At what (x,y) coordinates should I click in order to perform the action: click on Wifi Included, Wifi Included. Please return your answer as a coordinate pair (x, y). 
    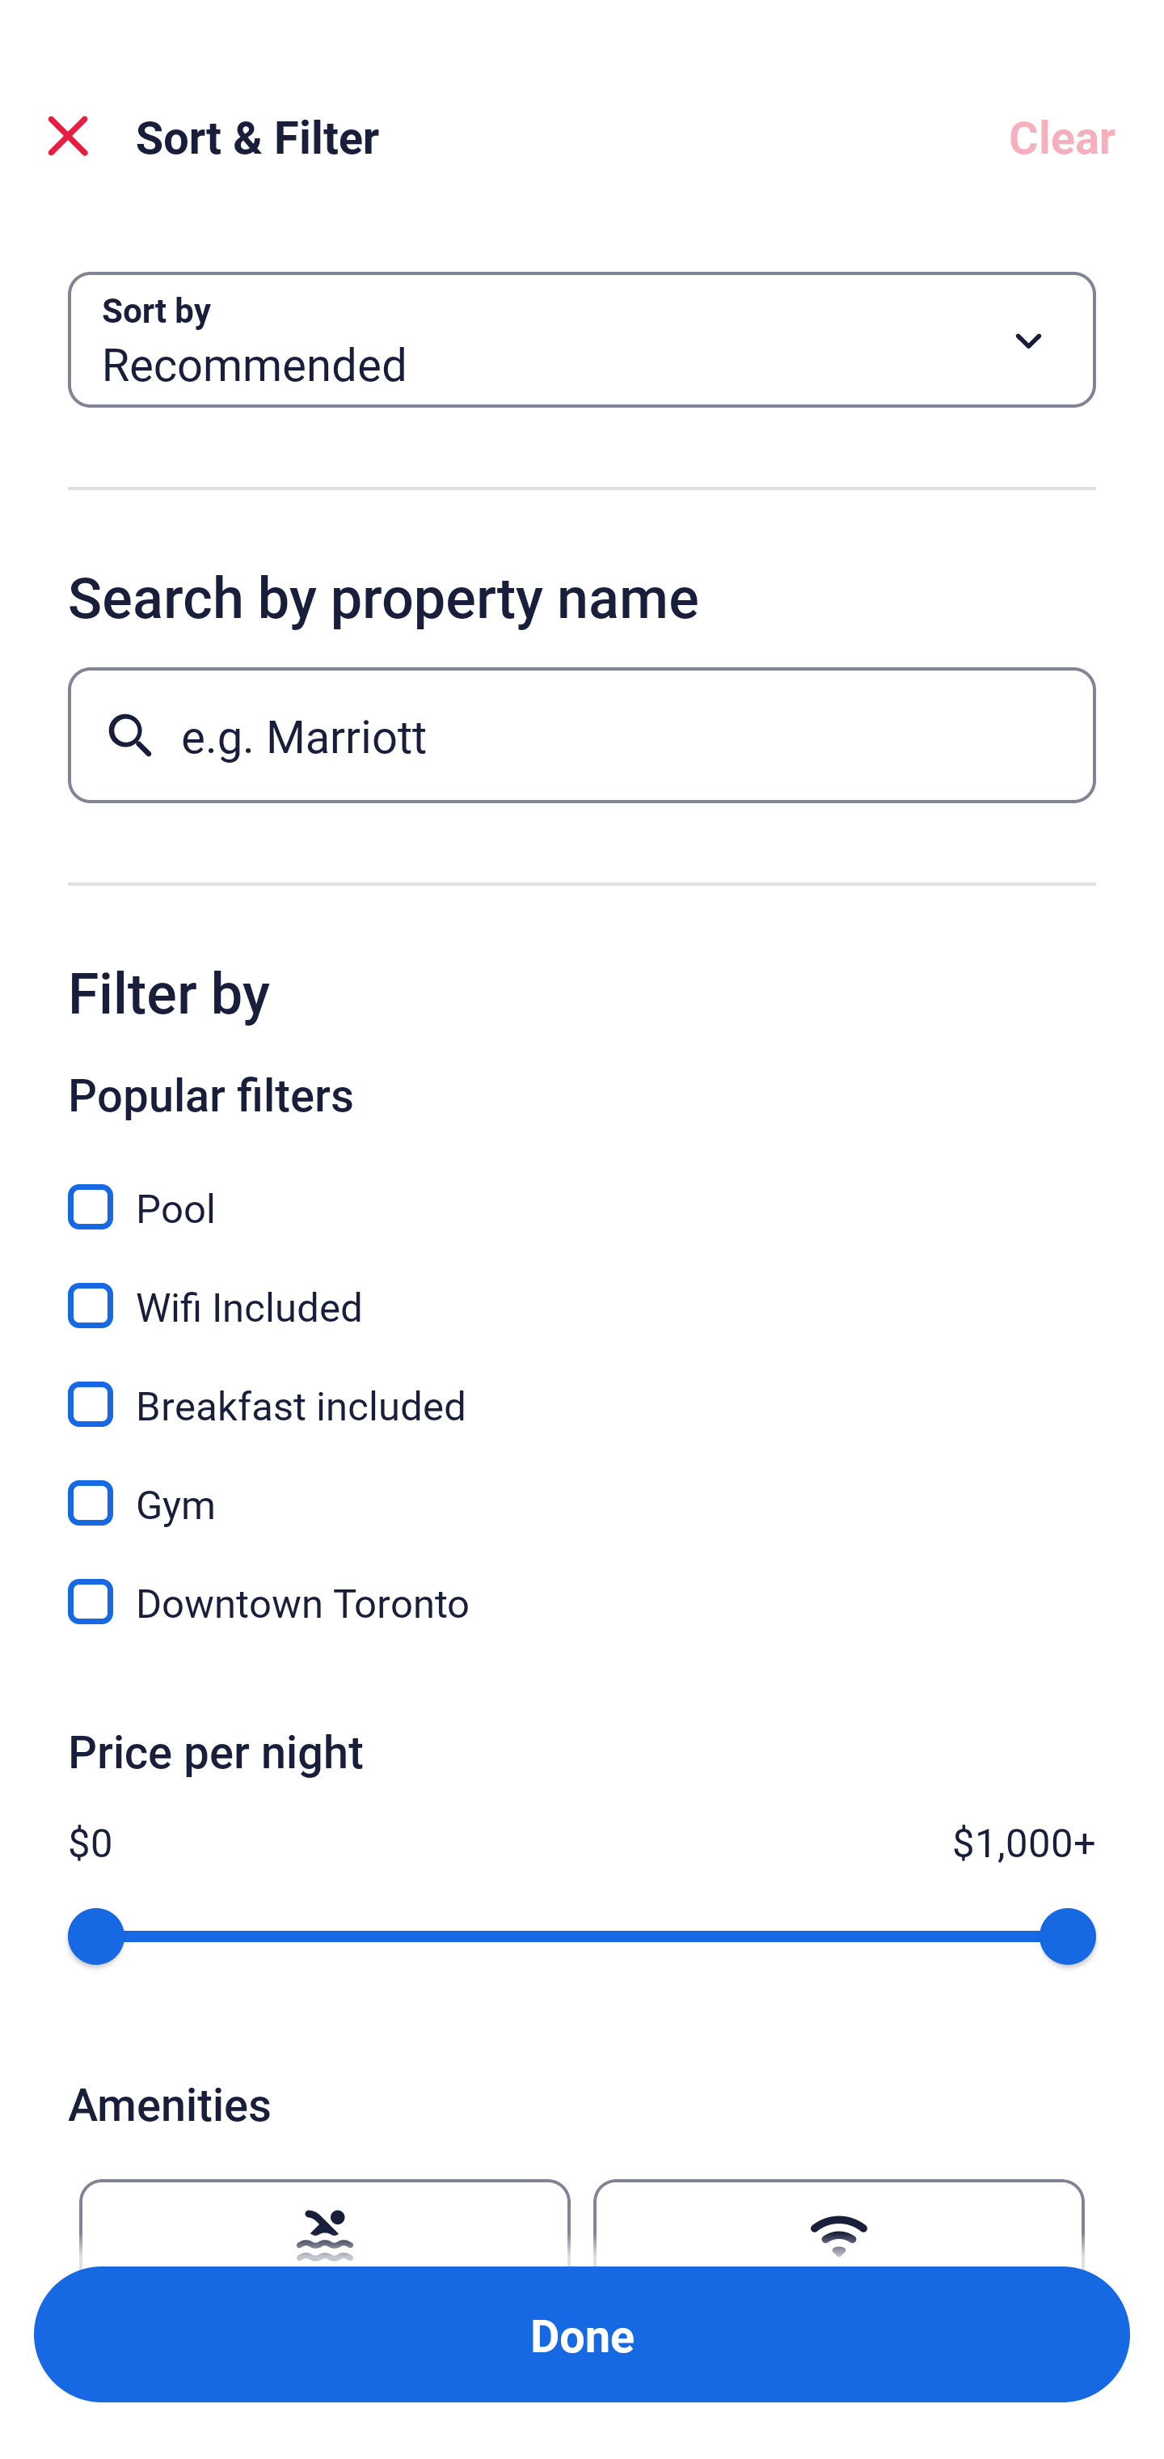
    Looking at the image, I should click on (582, 1288).